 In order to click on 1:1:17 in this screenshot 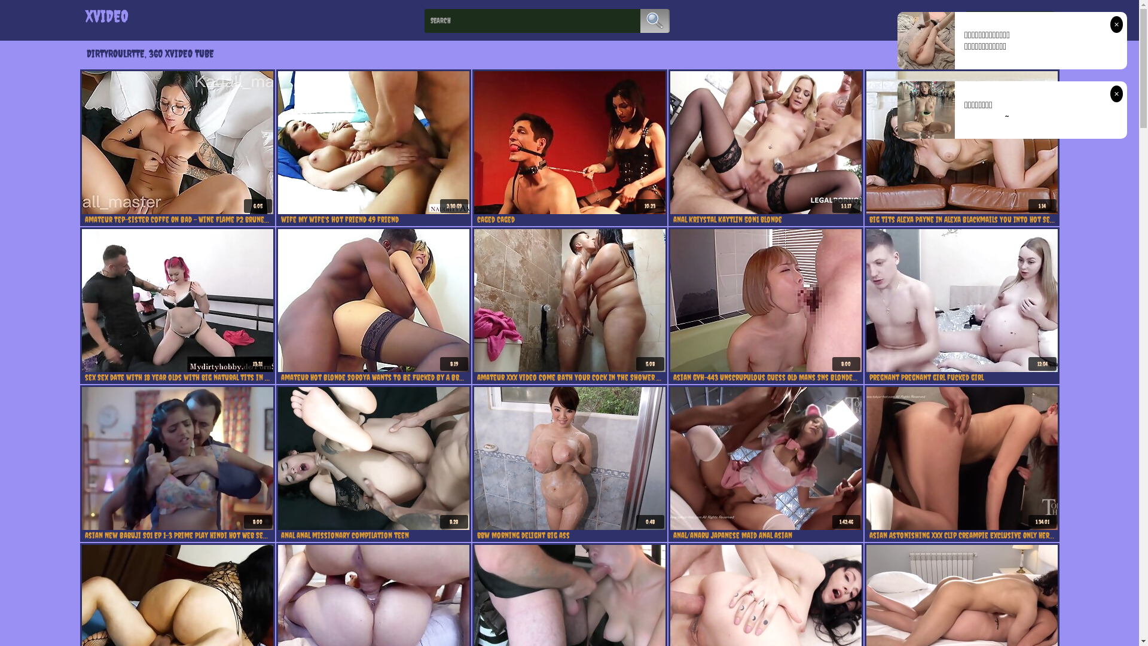, I will do `click(765, 142)`.